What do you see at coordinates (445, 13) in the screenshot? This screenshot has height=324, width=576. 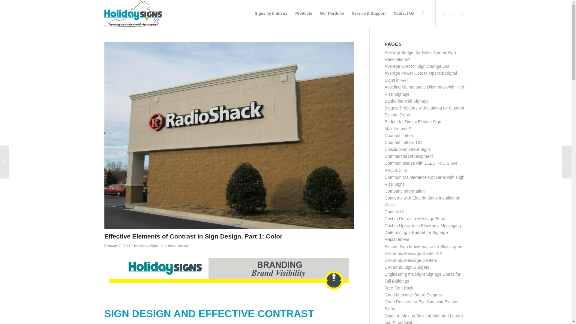 I see `Facebook` at bounding box center [445, 13].